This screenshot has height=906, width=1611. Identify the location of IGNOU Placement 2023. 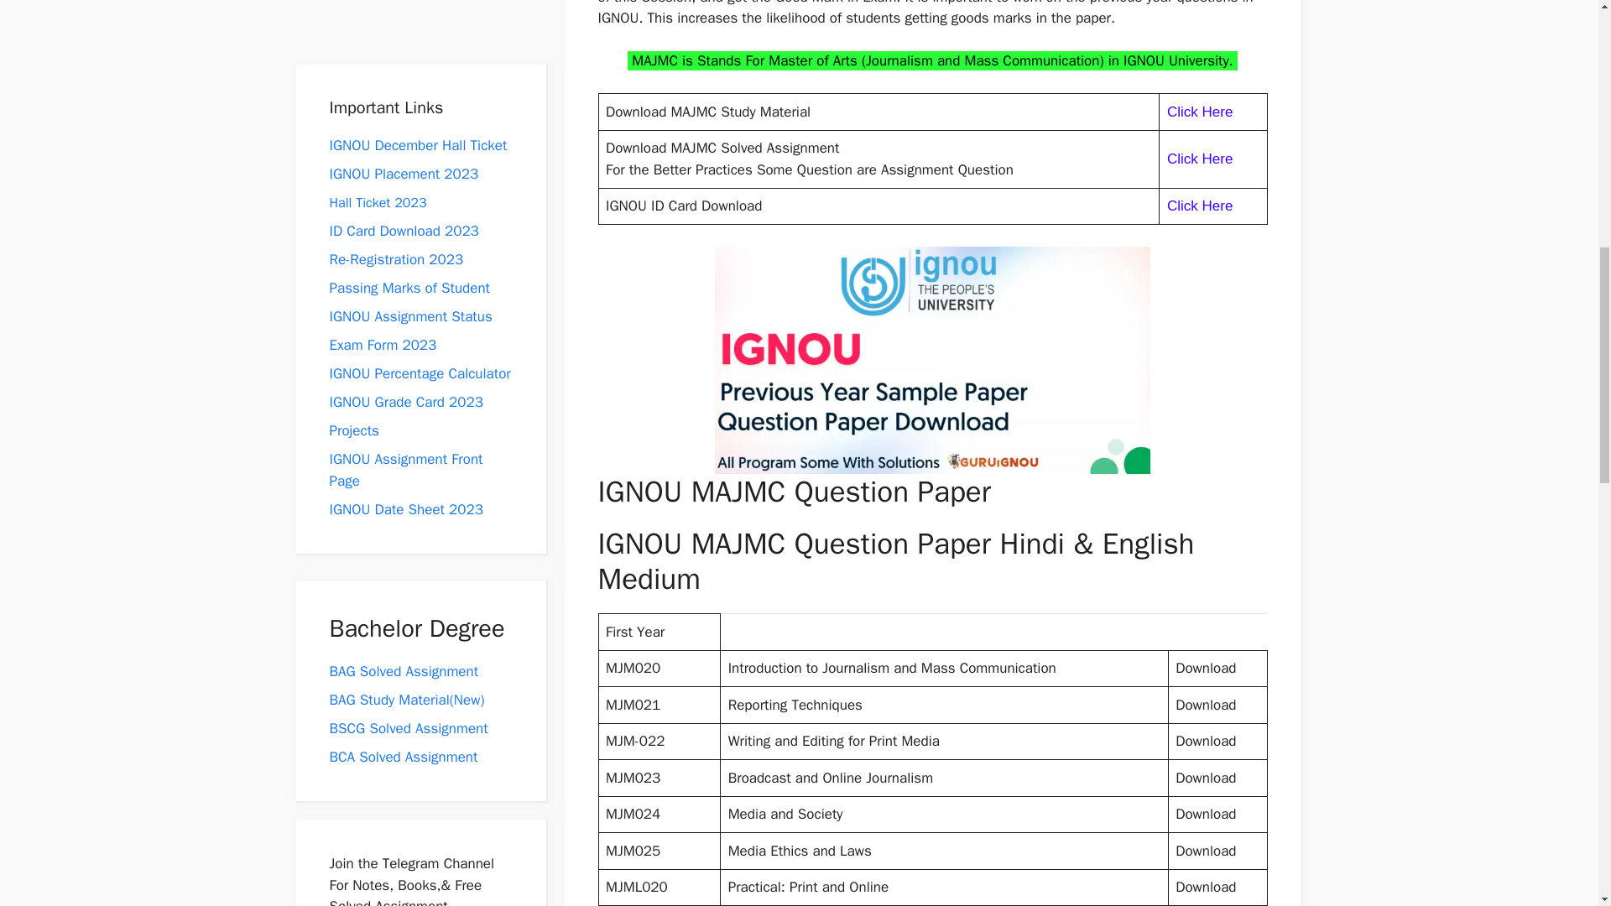
(403, 174).